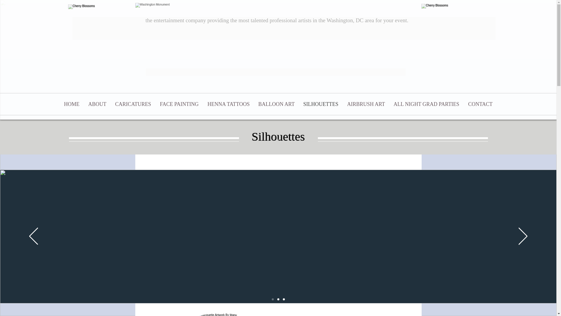 This screenshot has height=316, width=561. What do you see at coordinates (366, 104) in the screenshot?
I see `AIRBRUSH ART` at bounding box center [366, 104].